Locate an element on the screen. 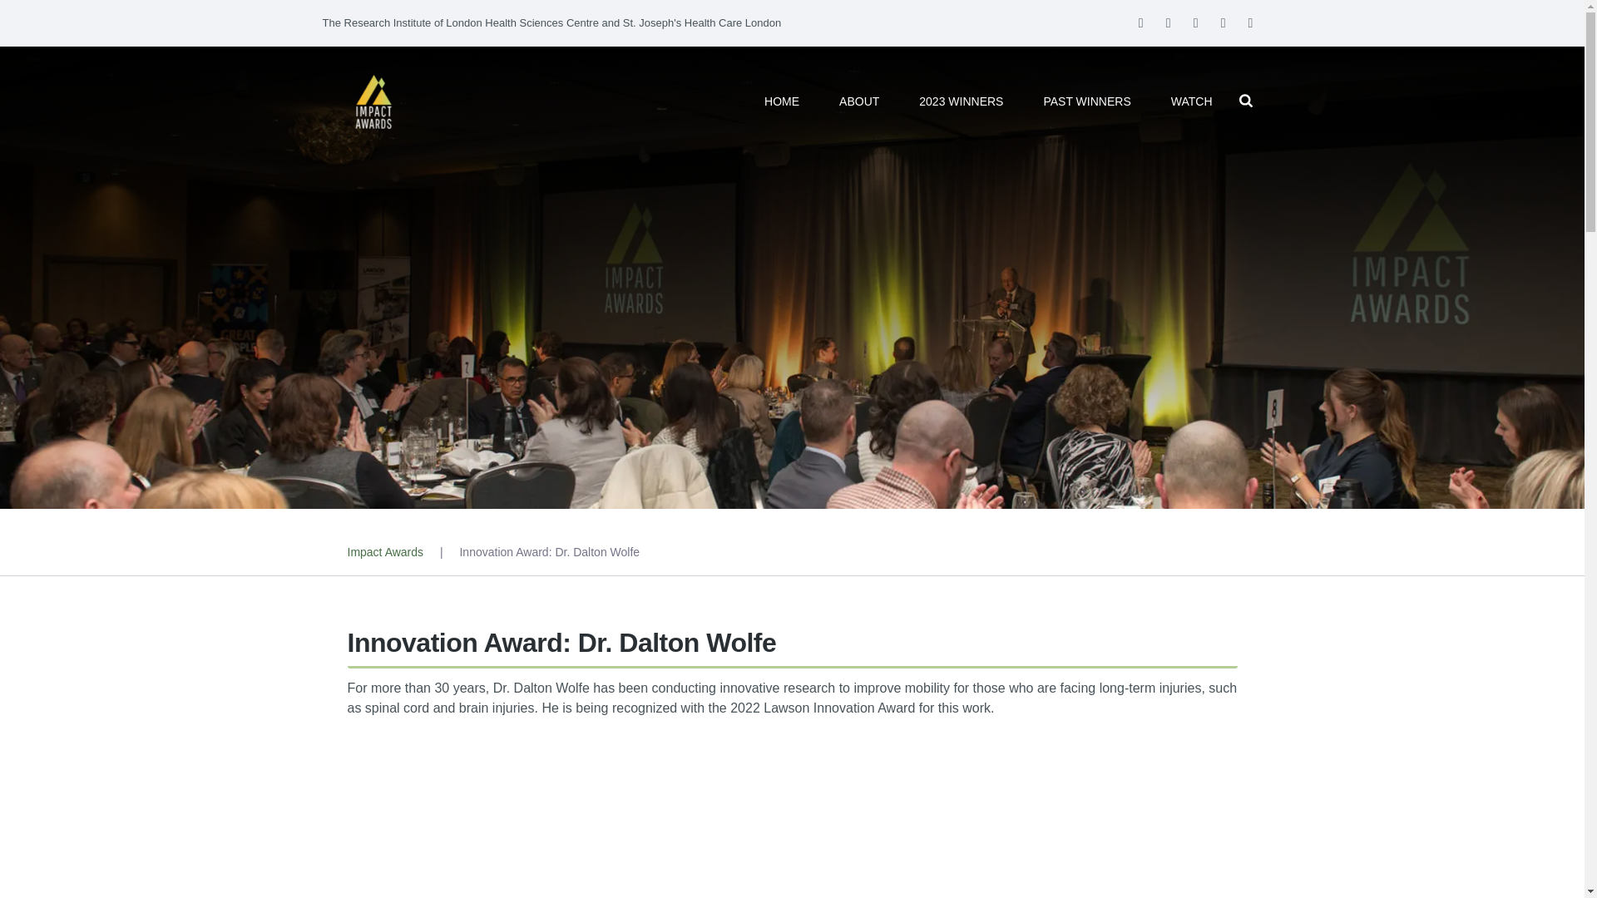  Winners of the 2023 Lawson Impact Awards is located at coordinates (960, 101).